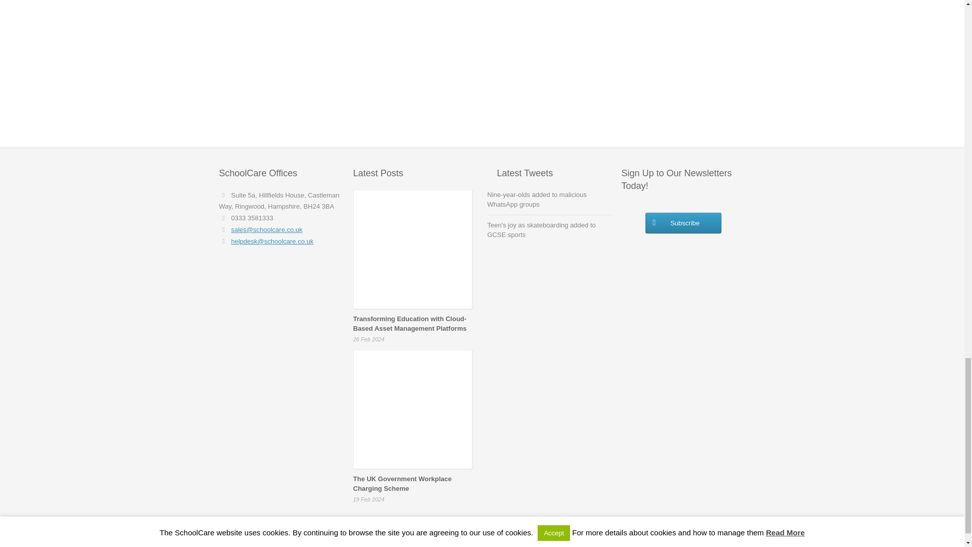 The width and height of the screenshot is (972, 547). Describe the element at coordinates (725, 533) in the screenshot. I see `Facebook` at that location.